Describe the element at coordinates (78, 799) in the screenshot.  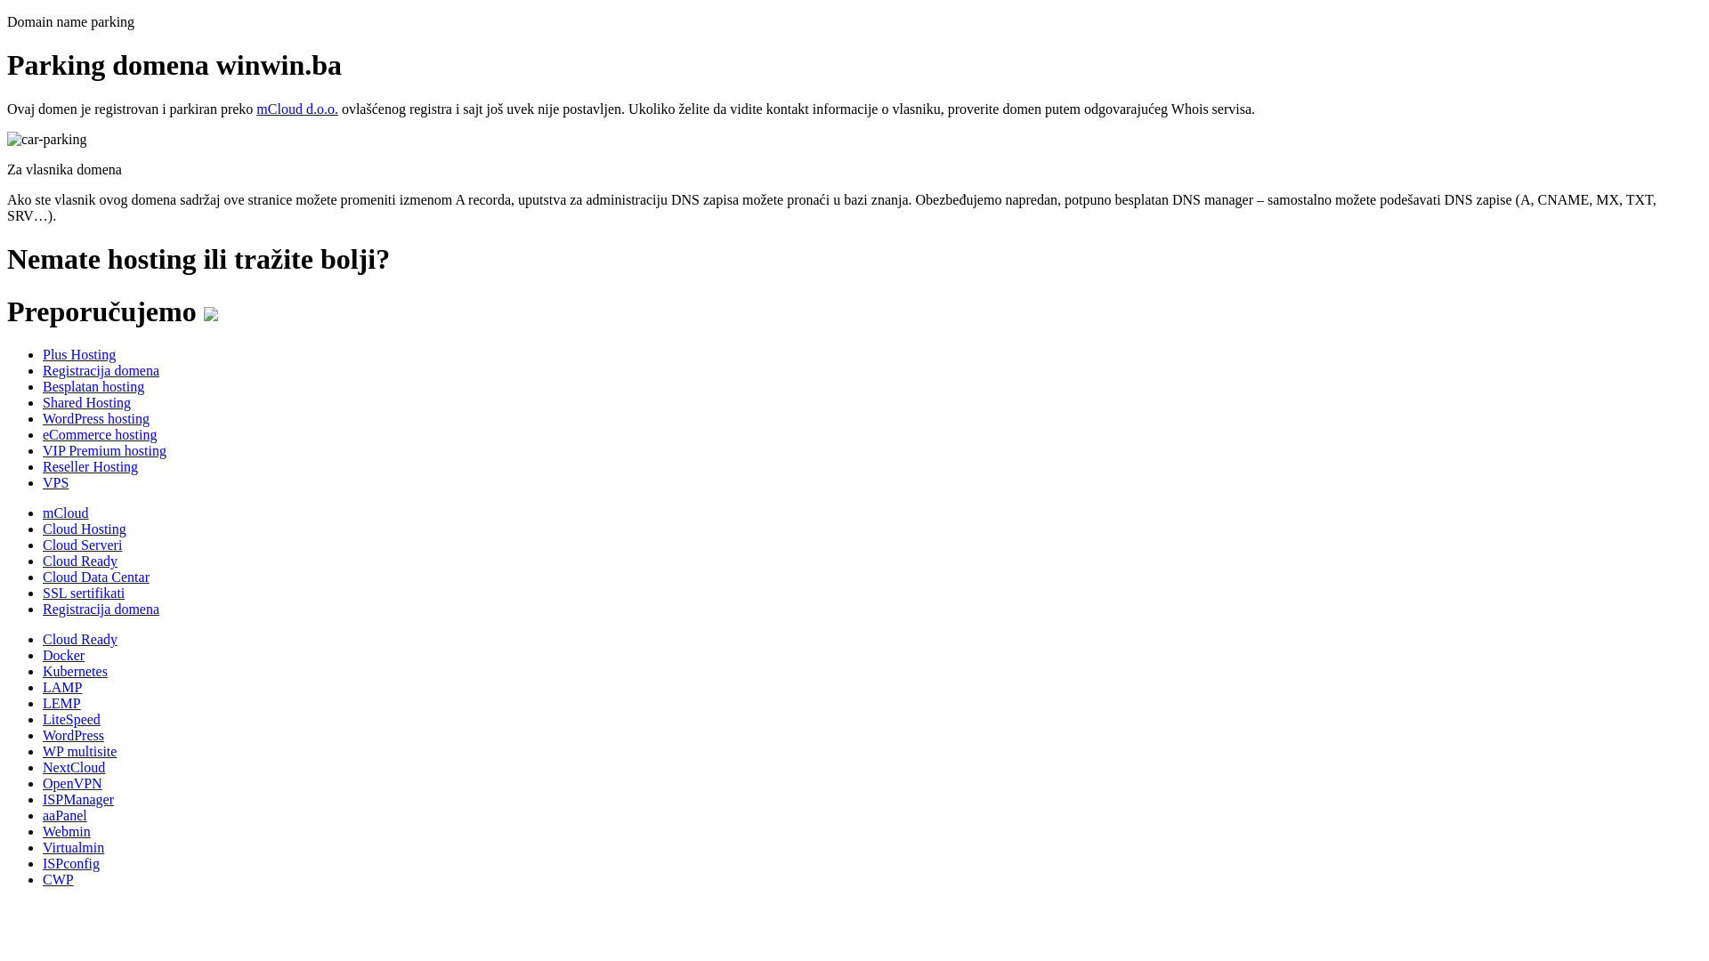
I see `ISPManager` at that location.